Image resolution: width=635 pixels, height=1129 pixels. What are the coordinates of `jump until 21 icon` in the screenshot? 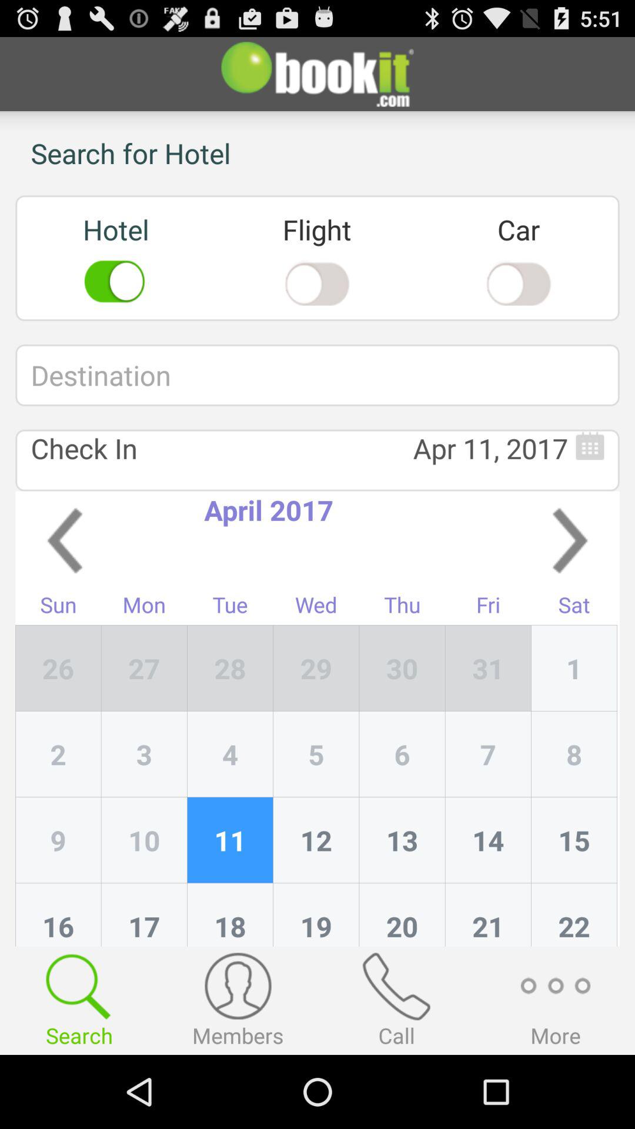 It's located at (488, 915).